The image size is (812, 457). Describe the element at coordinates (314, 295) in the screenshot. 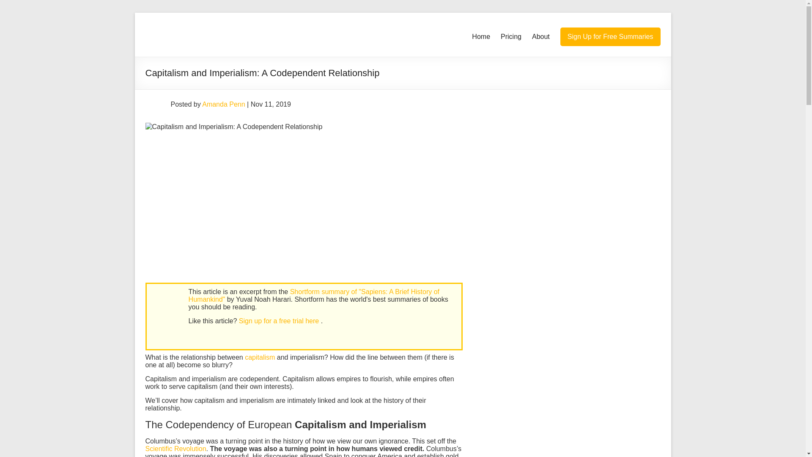

I see `Shortform summary of "Sapiens: A Brief History of Humankind"` at that location.